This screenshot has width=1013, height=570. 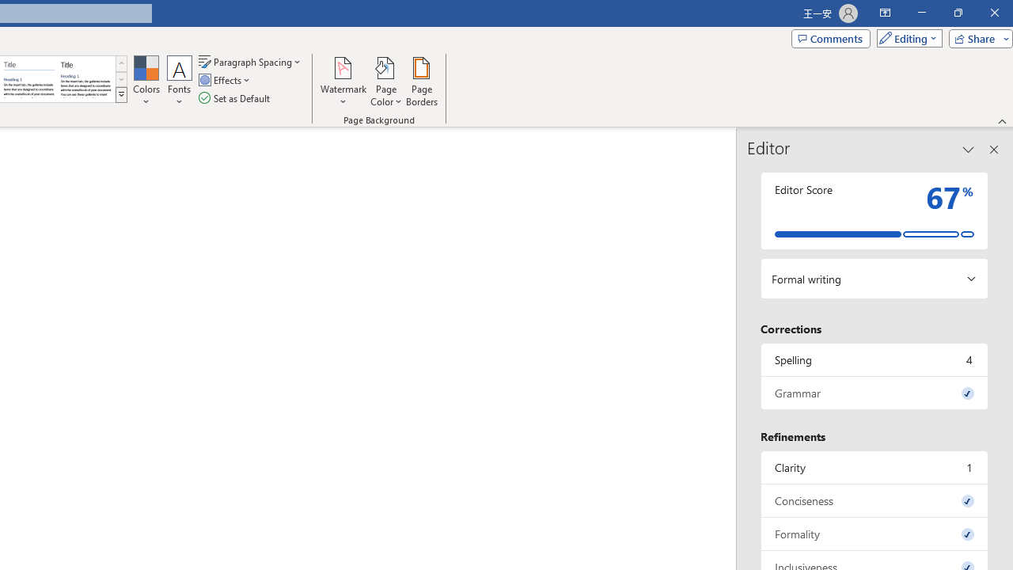 What do you see at coordinates (875, 393) in the screenshot?
I see `Grammar, 0 issues. Press space or enter to review items.` at bounding box center [875, 393].